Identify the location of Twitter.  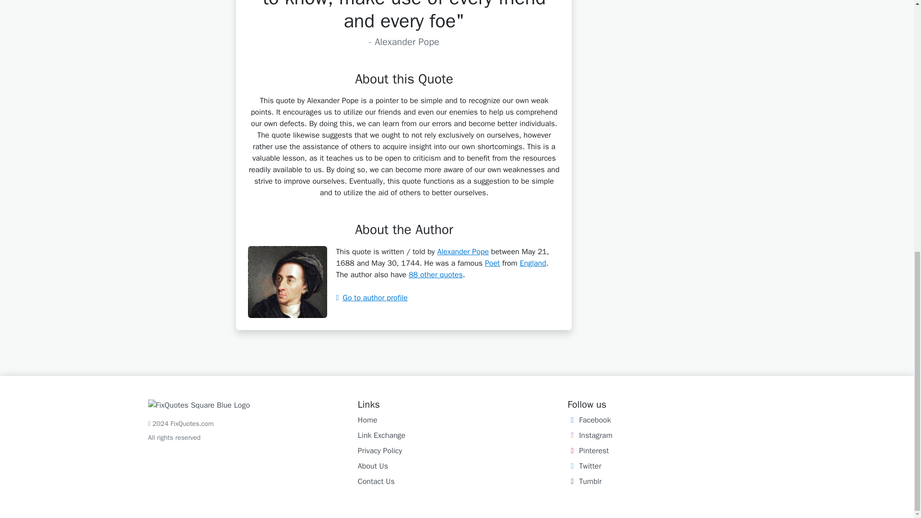
(584, 466).